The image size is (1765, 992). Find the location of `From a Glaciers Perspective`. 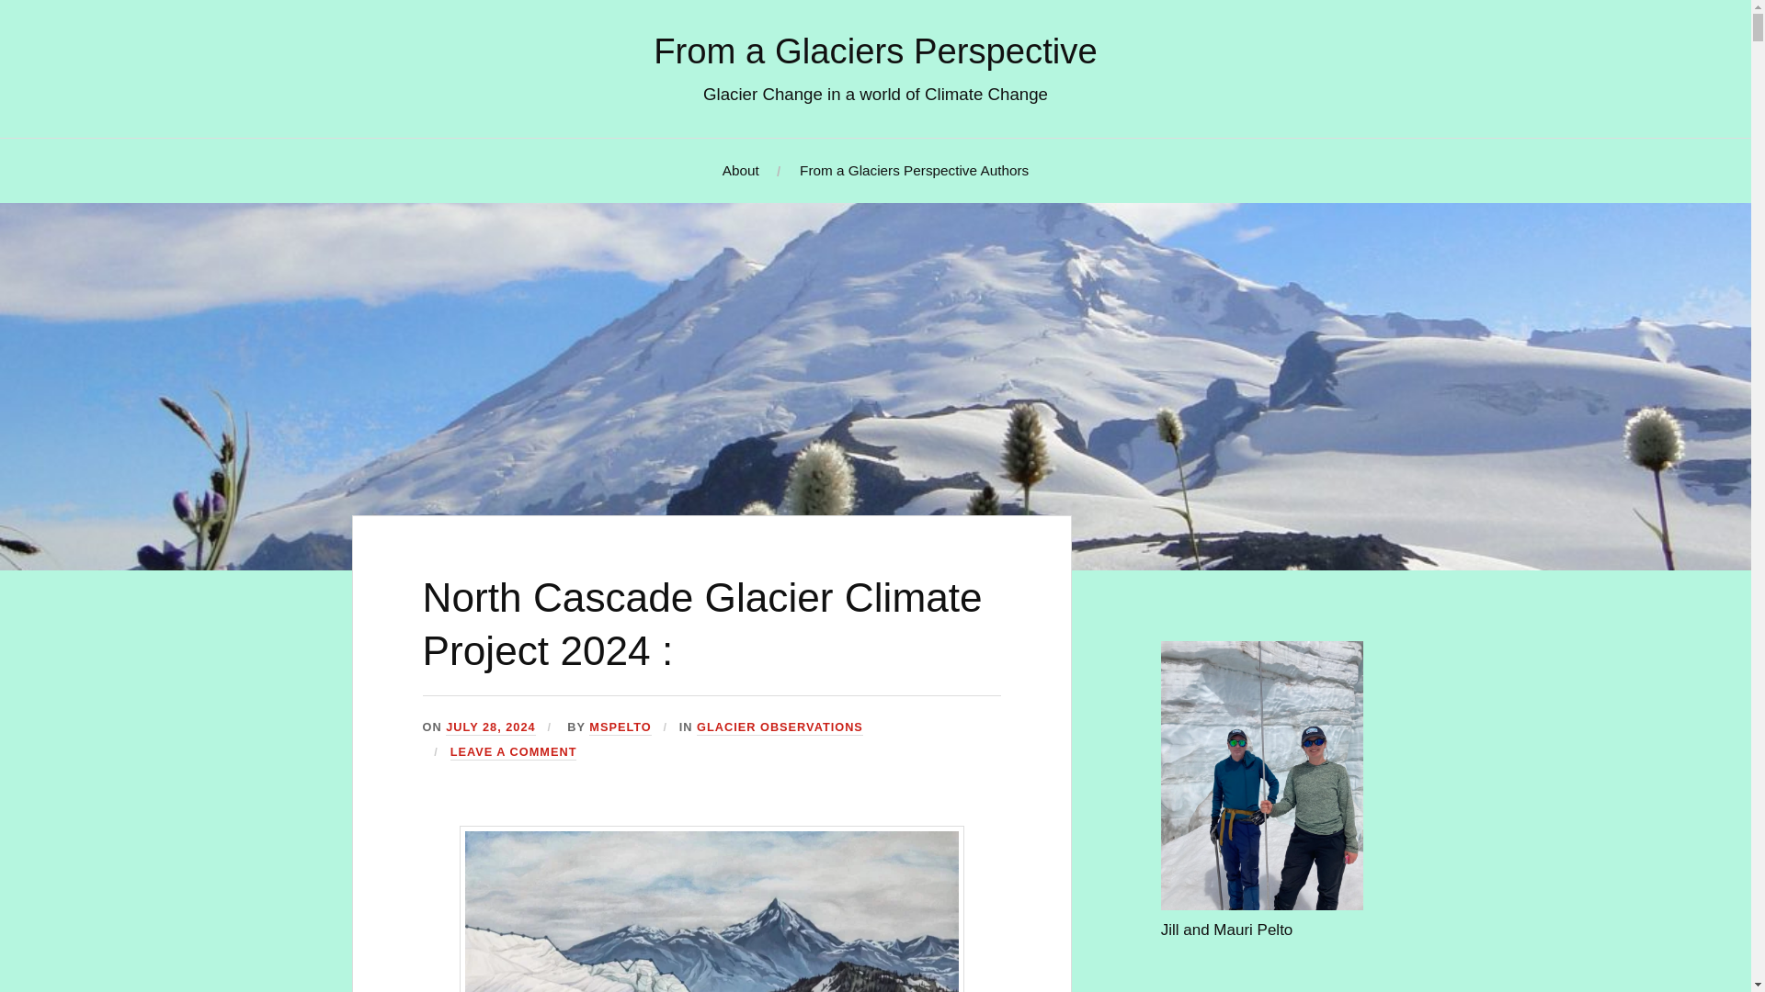

From a Glaciers Perspective is located at coordinates (875, 50).